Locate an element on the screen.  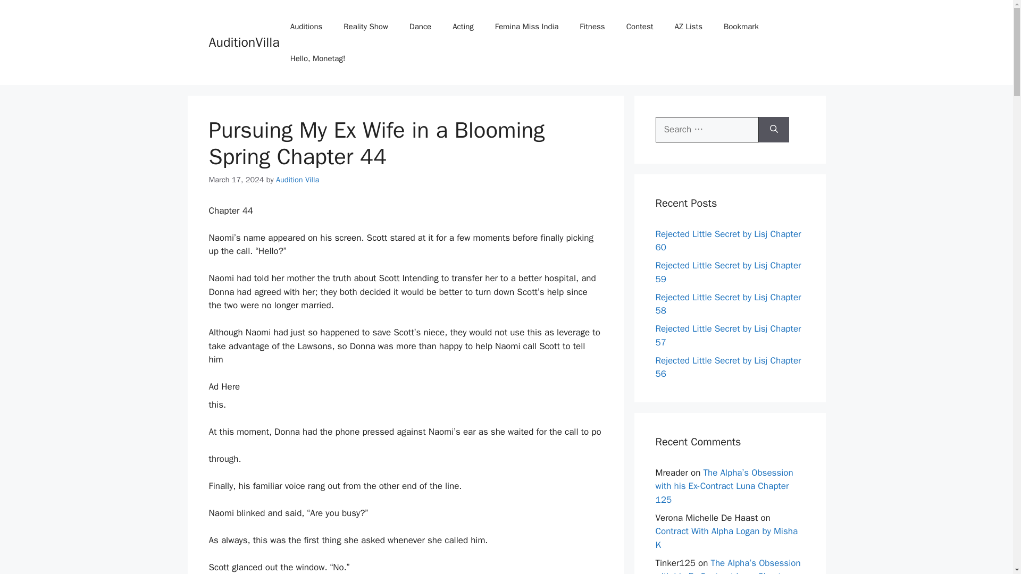
Fitness is located at coordinates (592, 27).